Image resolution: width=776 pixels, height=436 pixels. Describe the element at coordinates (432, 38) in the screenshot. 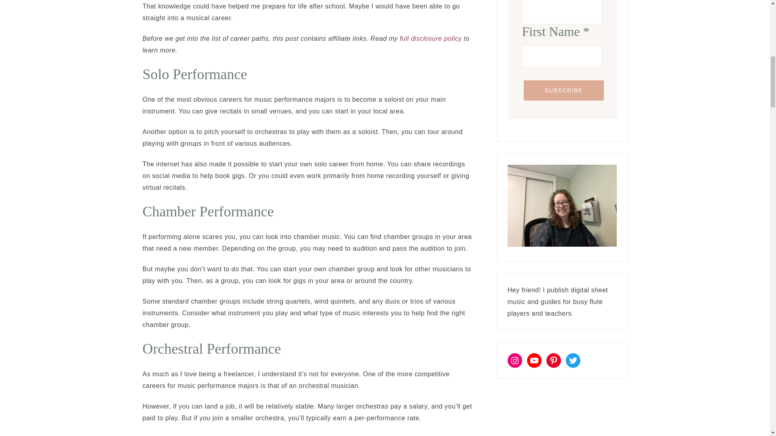

I see `ull disclosure policy` at that location.